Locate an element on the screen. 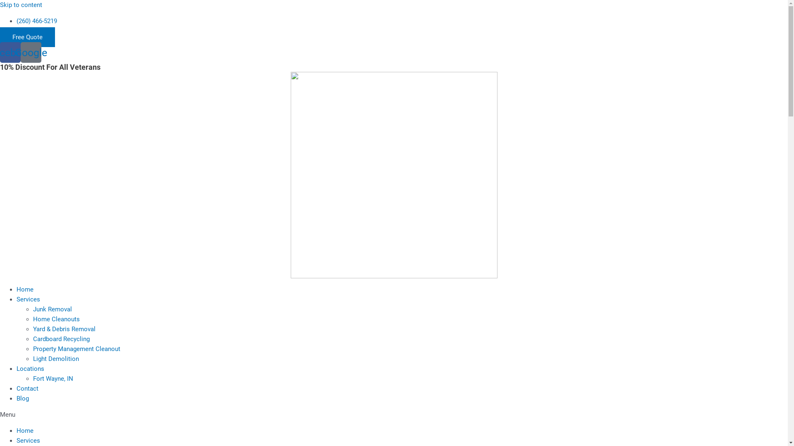  Free Quote is located at coordinates (27, 37).